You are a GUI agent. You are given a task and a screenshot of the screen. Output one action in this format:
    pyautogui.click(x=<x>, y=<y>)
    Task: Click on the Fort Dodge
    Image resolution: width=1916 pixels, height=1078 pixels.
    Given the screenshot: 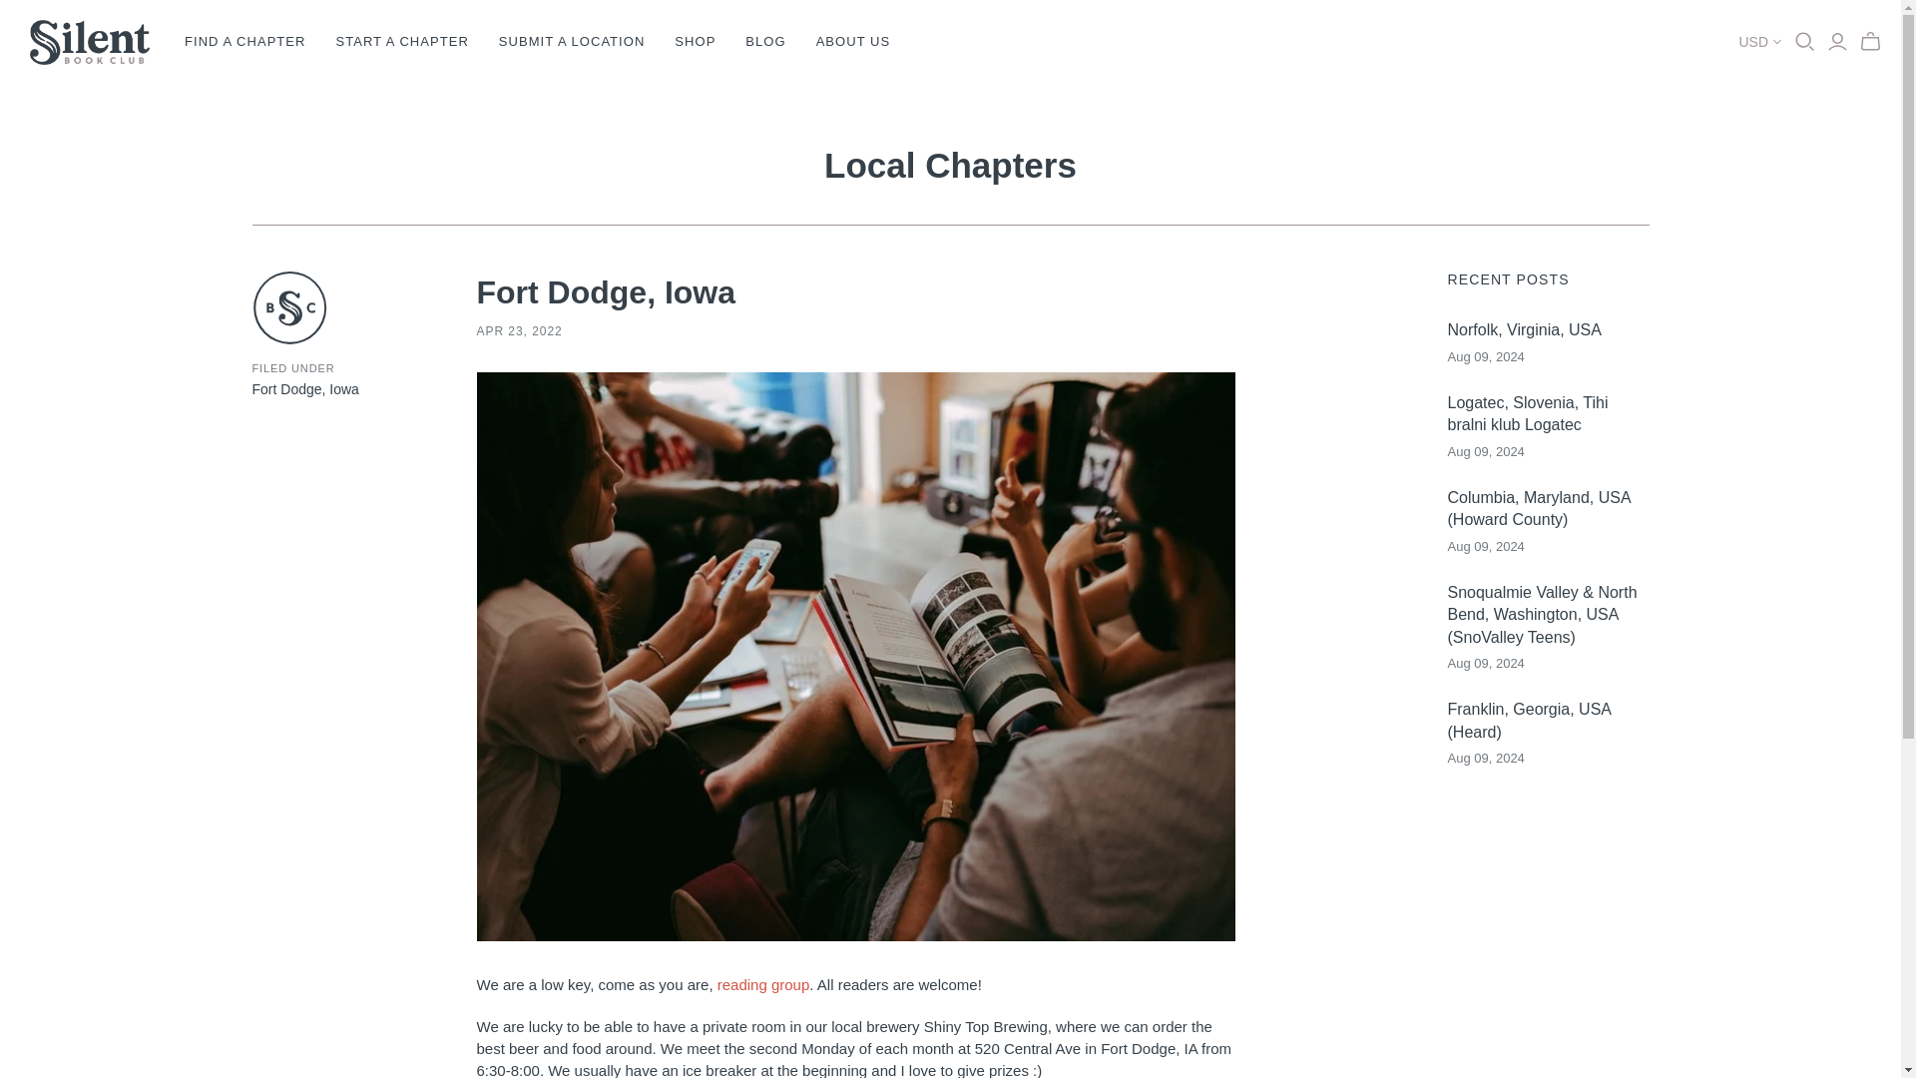 What is the action you would take?
    pyautogui.click(x=285, y=389)
    